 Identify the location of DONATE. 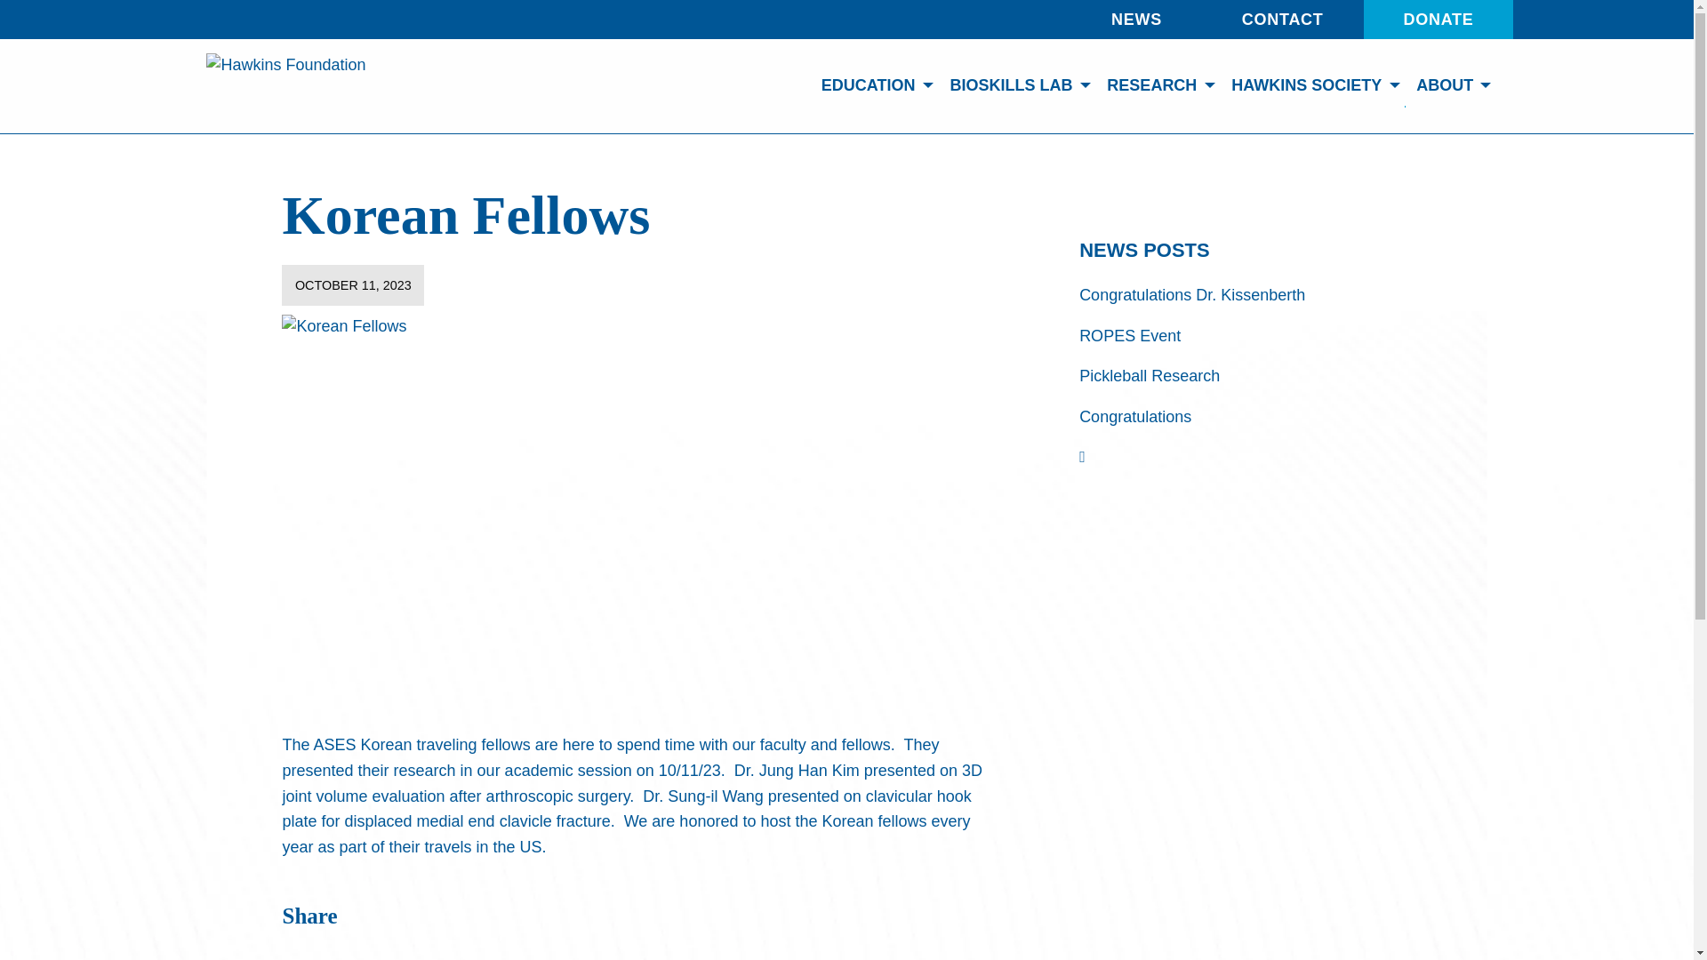
(1439, 20).